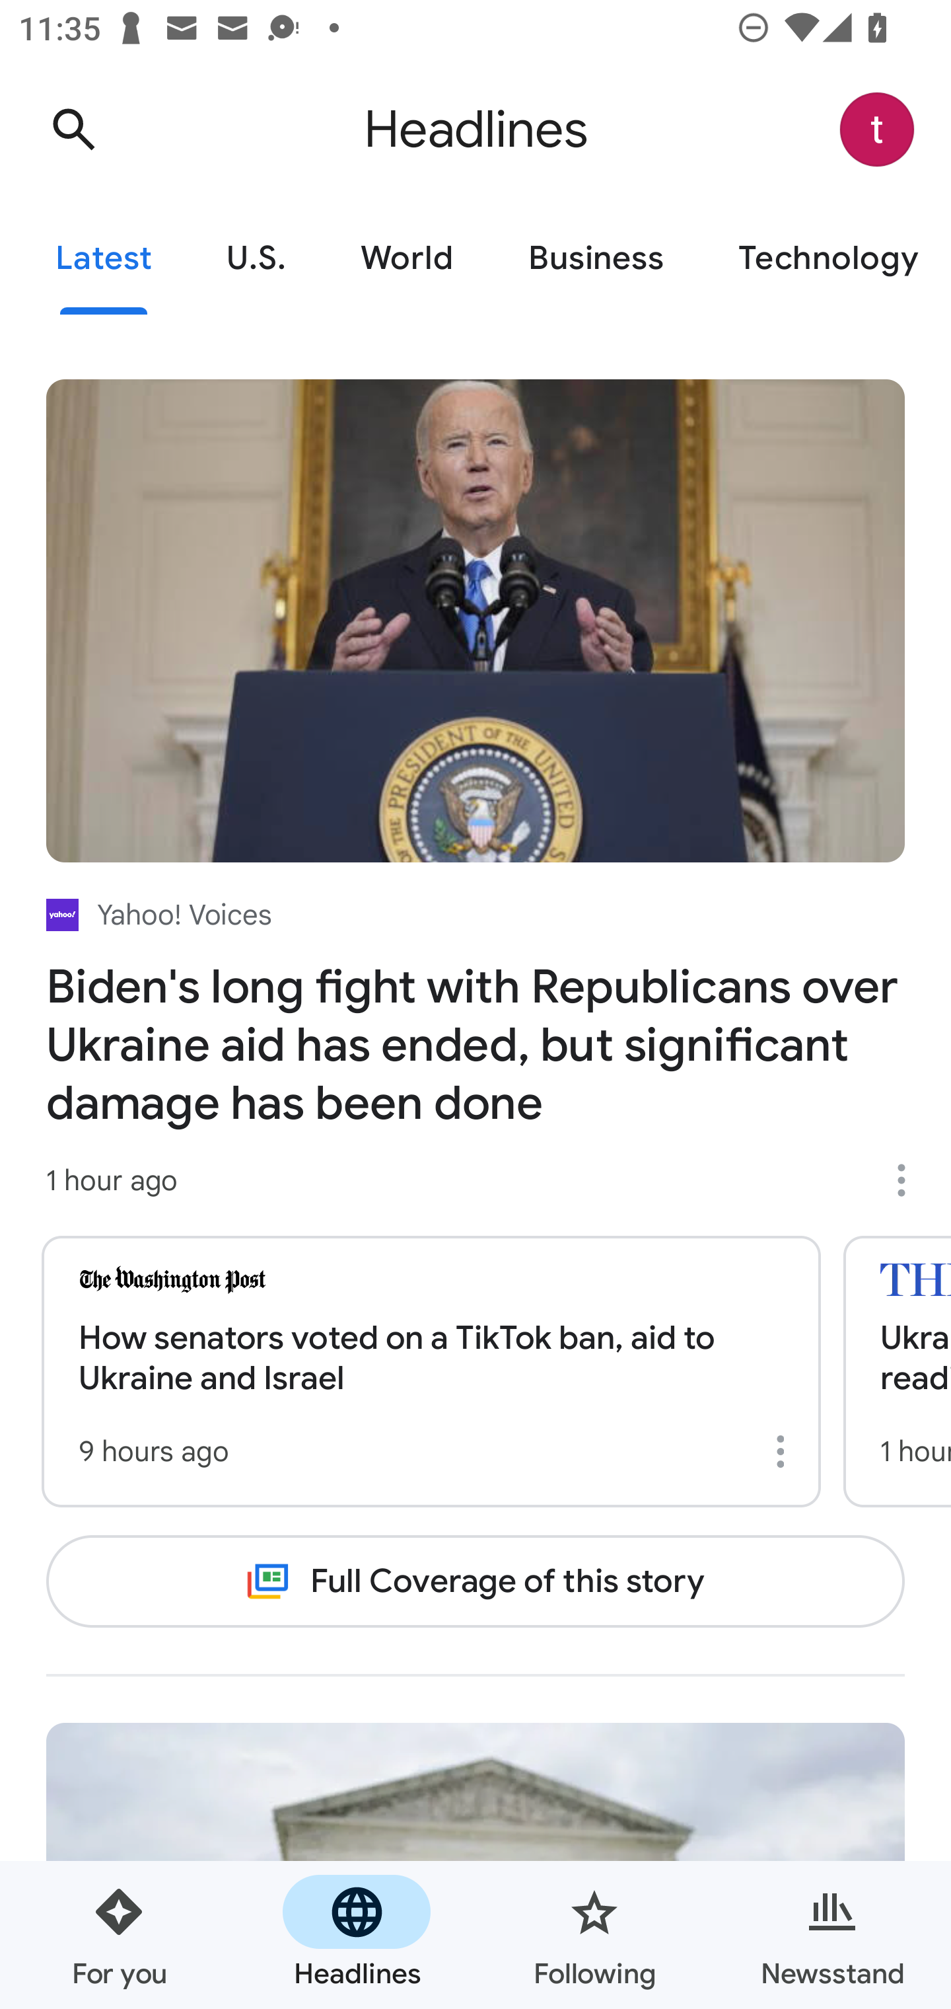 This screenshot has width=951, height=2009. I want to click on For you, so click(119, 1935).